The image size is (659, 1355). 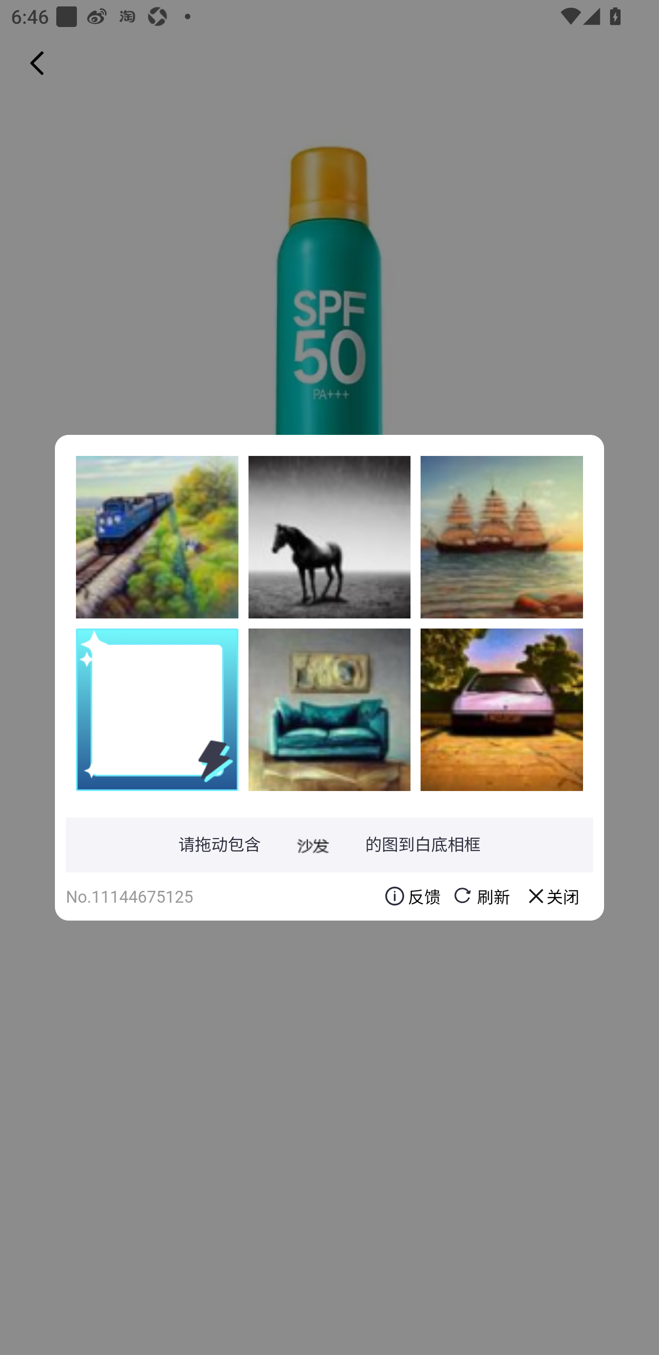 I want to click on gCBkyzRRVnZcUck, so click(x=157, y=537).